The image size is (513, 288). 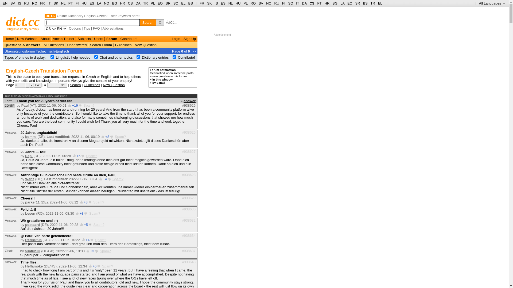 I want to click on Search Forum, so click(x=101, y=45).